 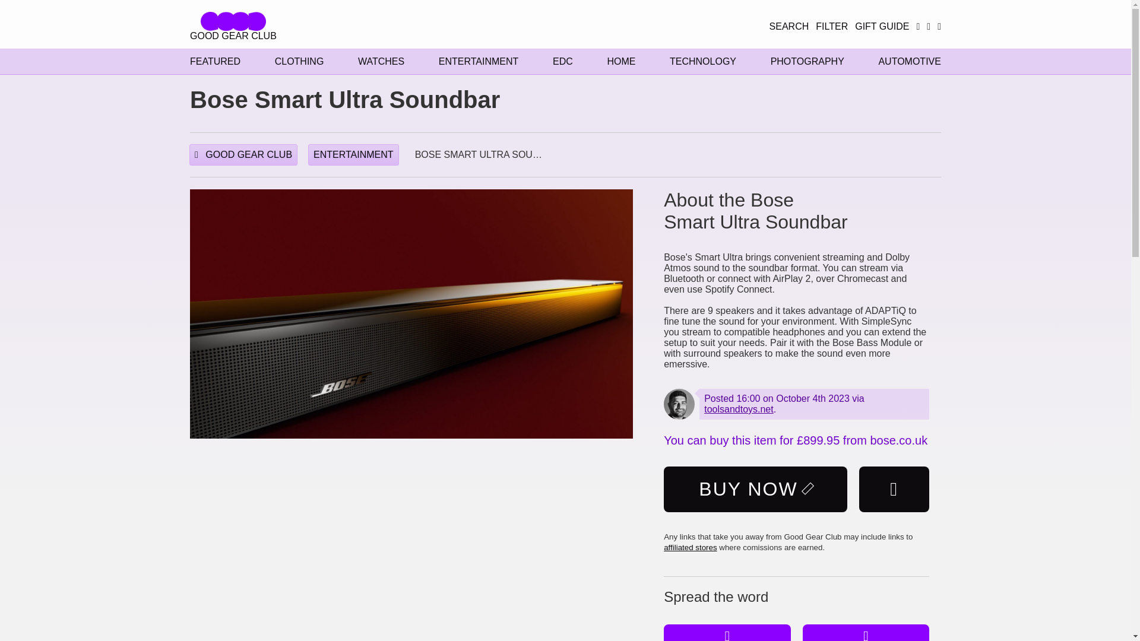 What do you see at coordinates (233, 27) in the screenshot?
I see `GOOD GEAR CLUB` at bounding box center [233, 27].